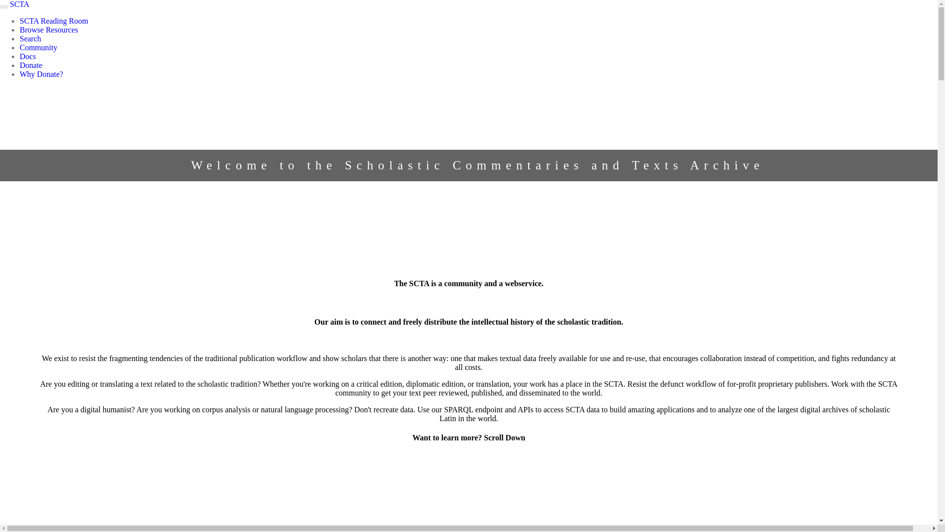 The height and width of the screenshot is (532, 945). Describe the element at coordinates (41, 74) in the screenshot. I see `Why Donate?` at that location.